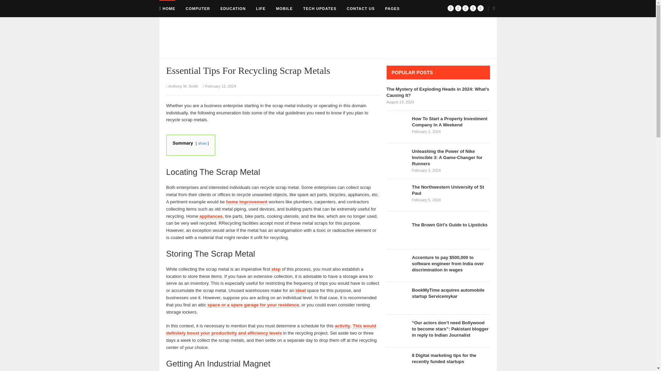  I want to click on How To Start a Property Investment Company In A Weekend 4, so click(397, 126).